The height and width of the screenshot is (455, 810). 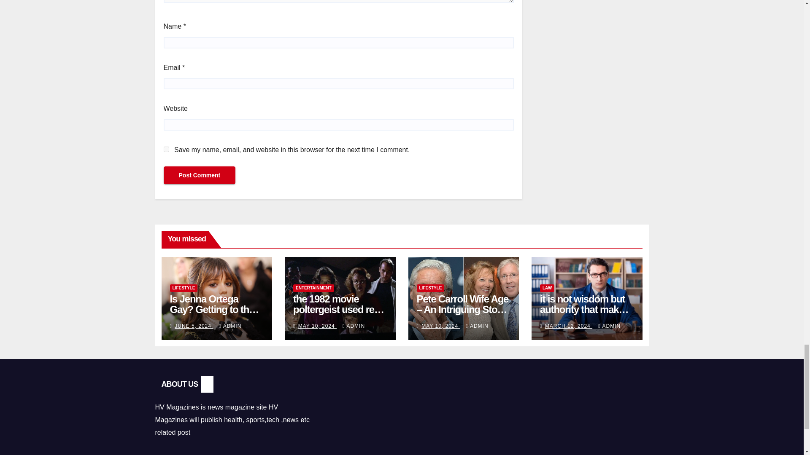 I want to click on Post Comment, so click(x=199, y=175).